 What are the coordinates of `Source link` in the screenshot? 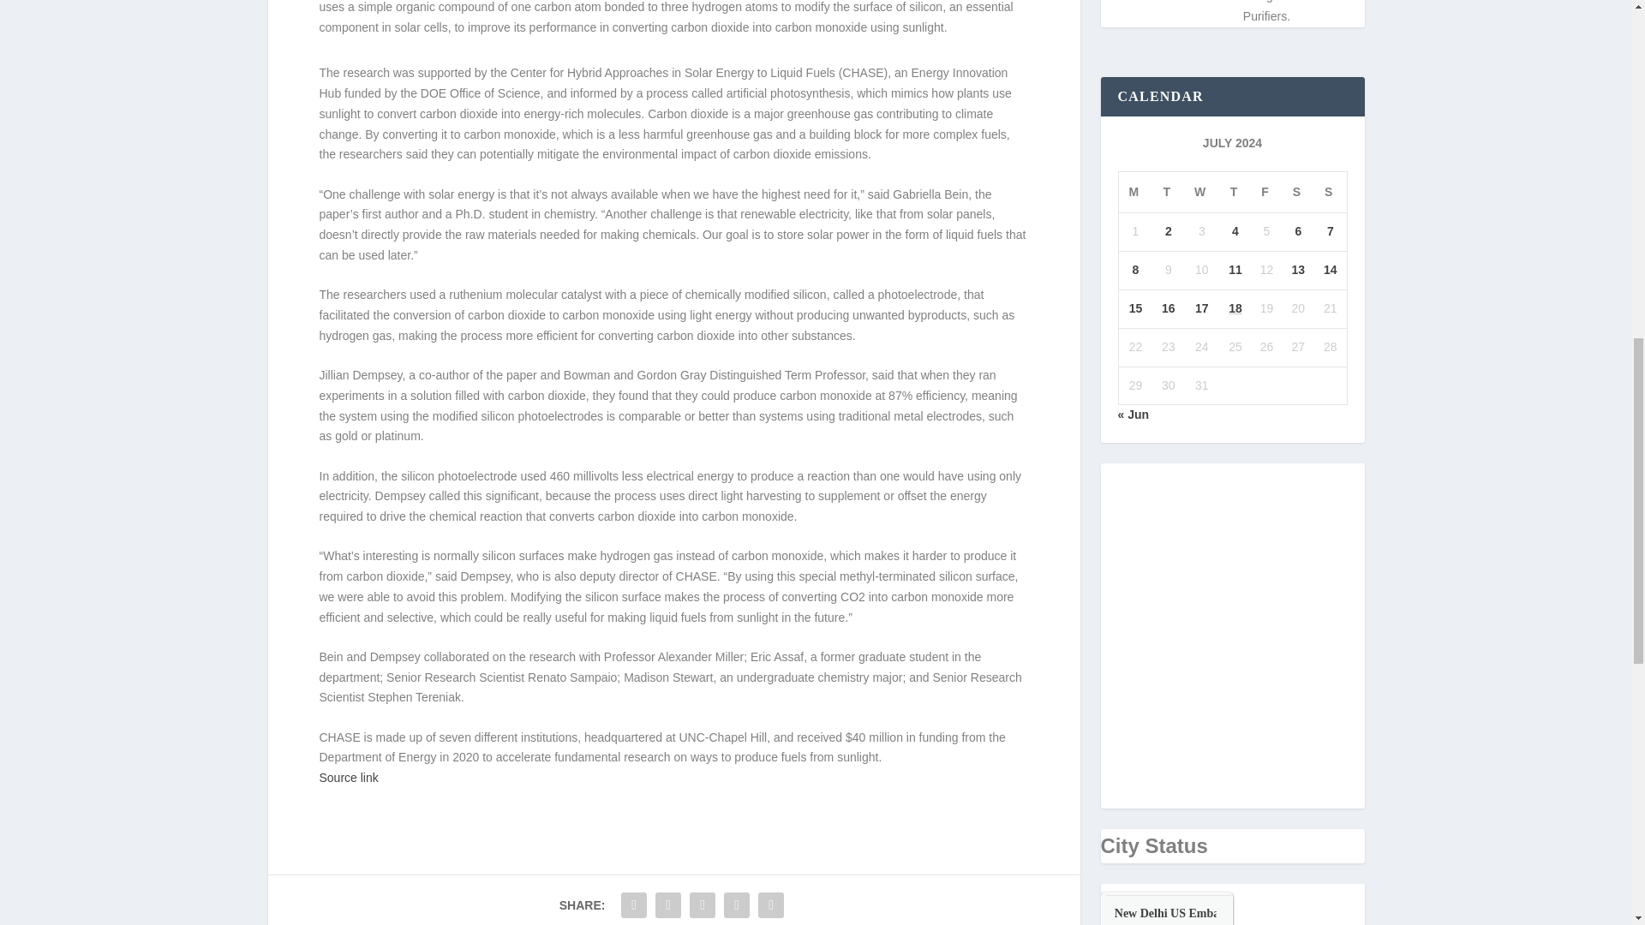 It's located at (348, 777).